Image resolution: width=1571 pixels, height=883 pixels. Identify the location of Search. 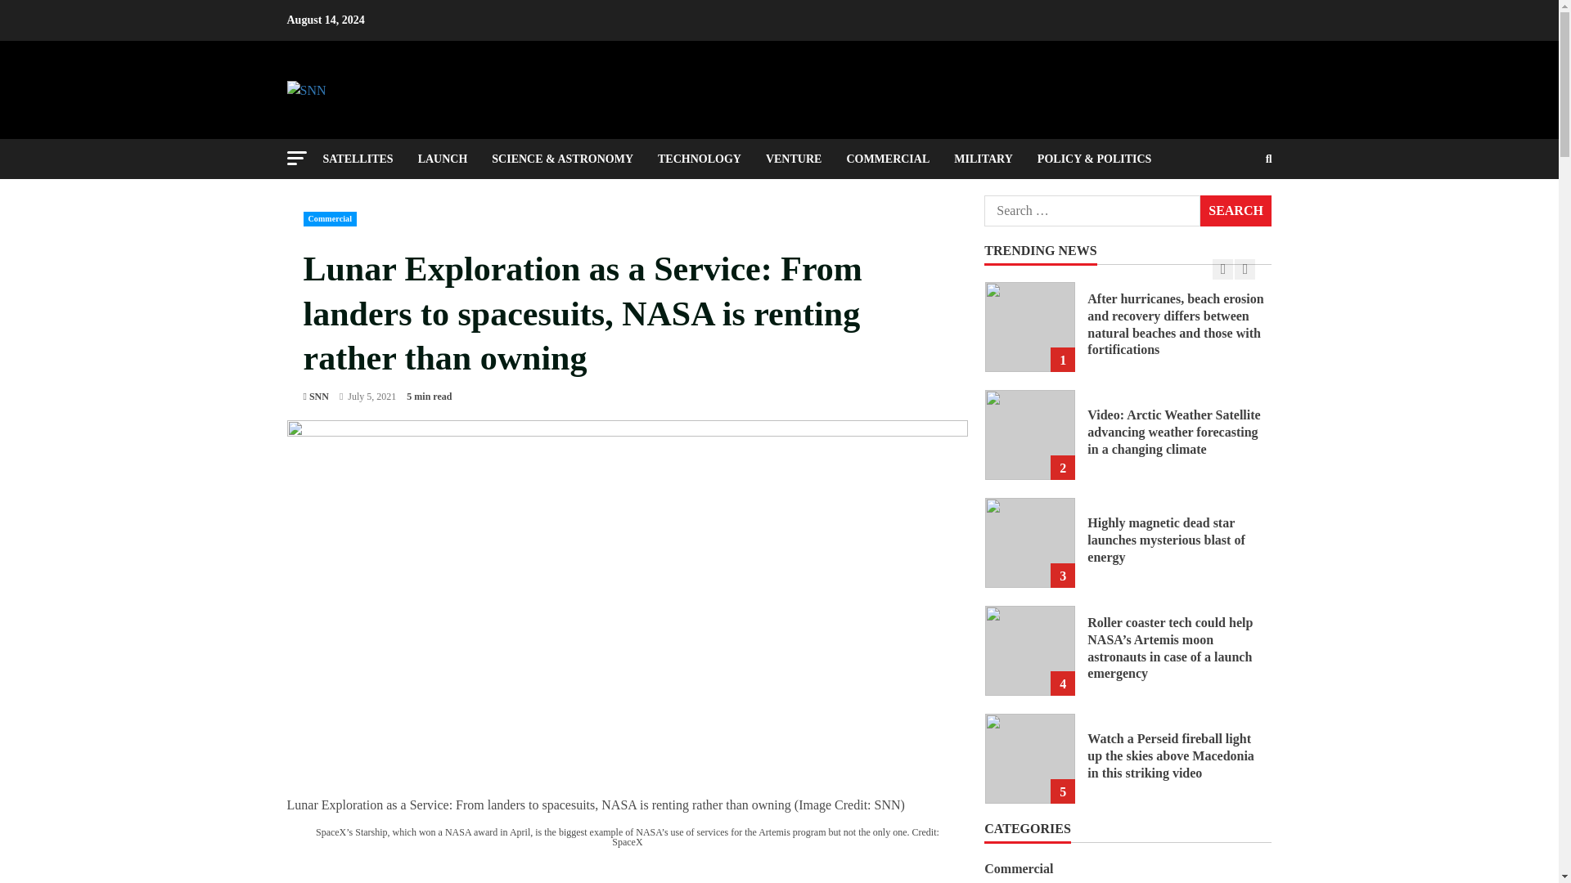
(1236, 210).